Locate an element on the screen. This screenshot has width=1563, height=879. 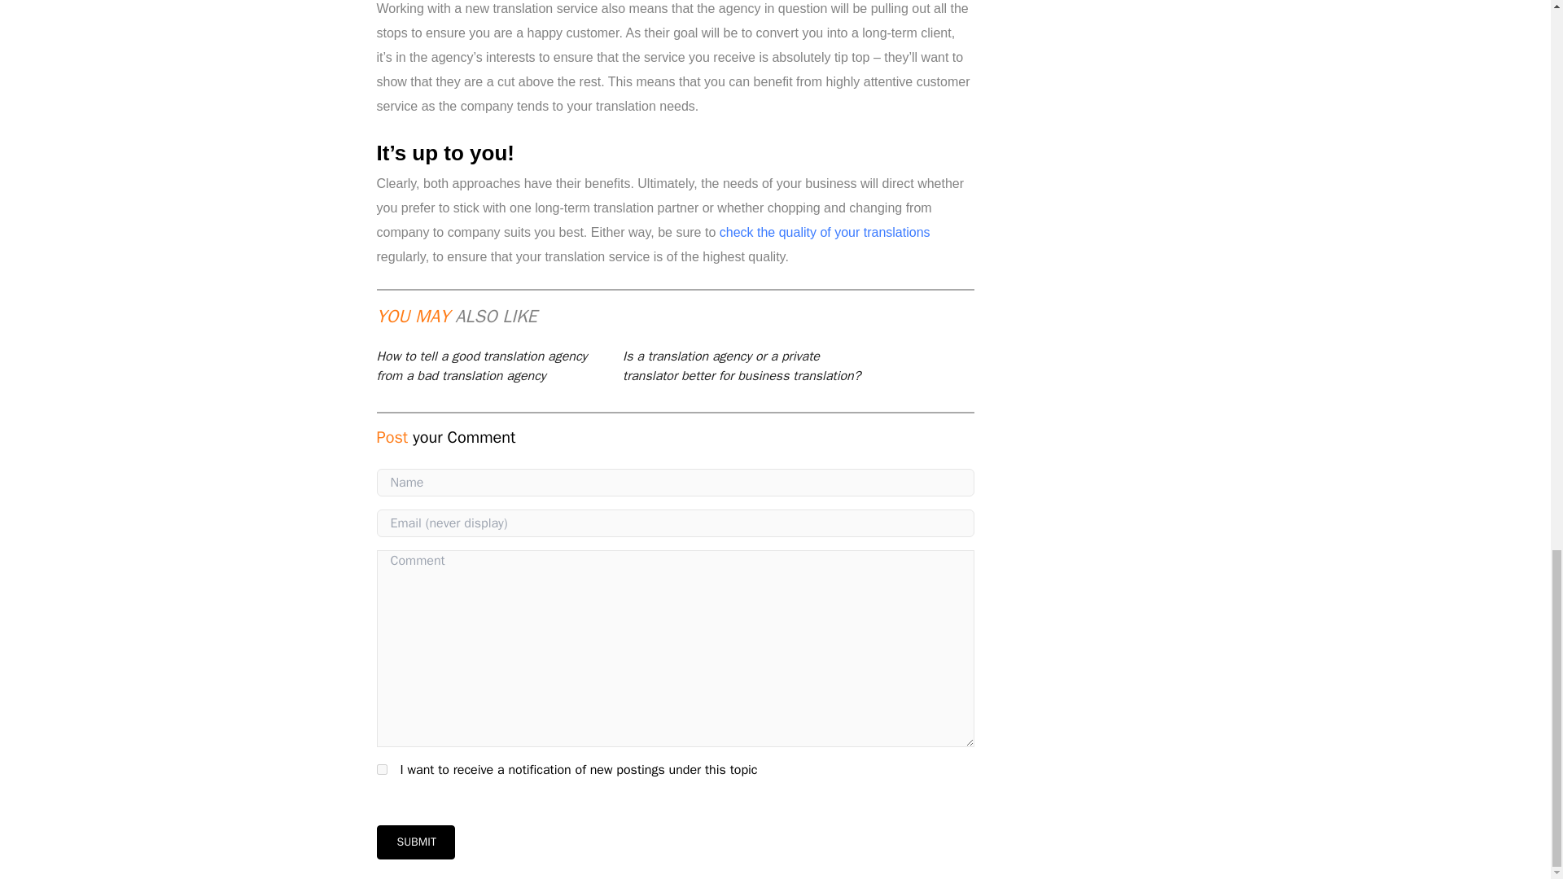
check the quality of your translations is located at coordinates (824, 231).